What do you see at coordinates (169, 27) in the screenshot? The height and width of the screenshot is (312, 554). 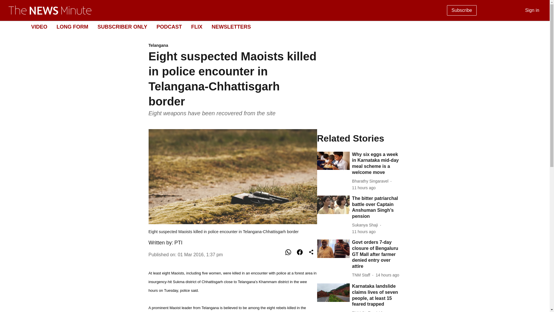 I see `PODCAST` at bounding box center [169, 27].